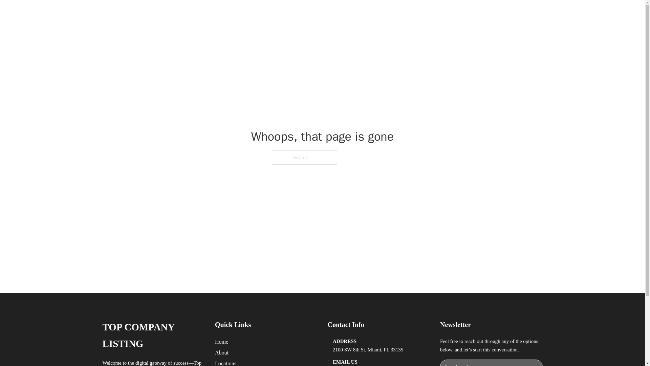 The image size is (650, 366). What do you see at coordinates (225, 363) in the screenshot?
I see `Locations` at bounding box center [225, 363].